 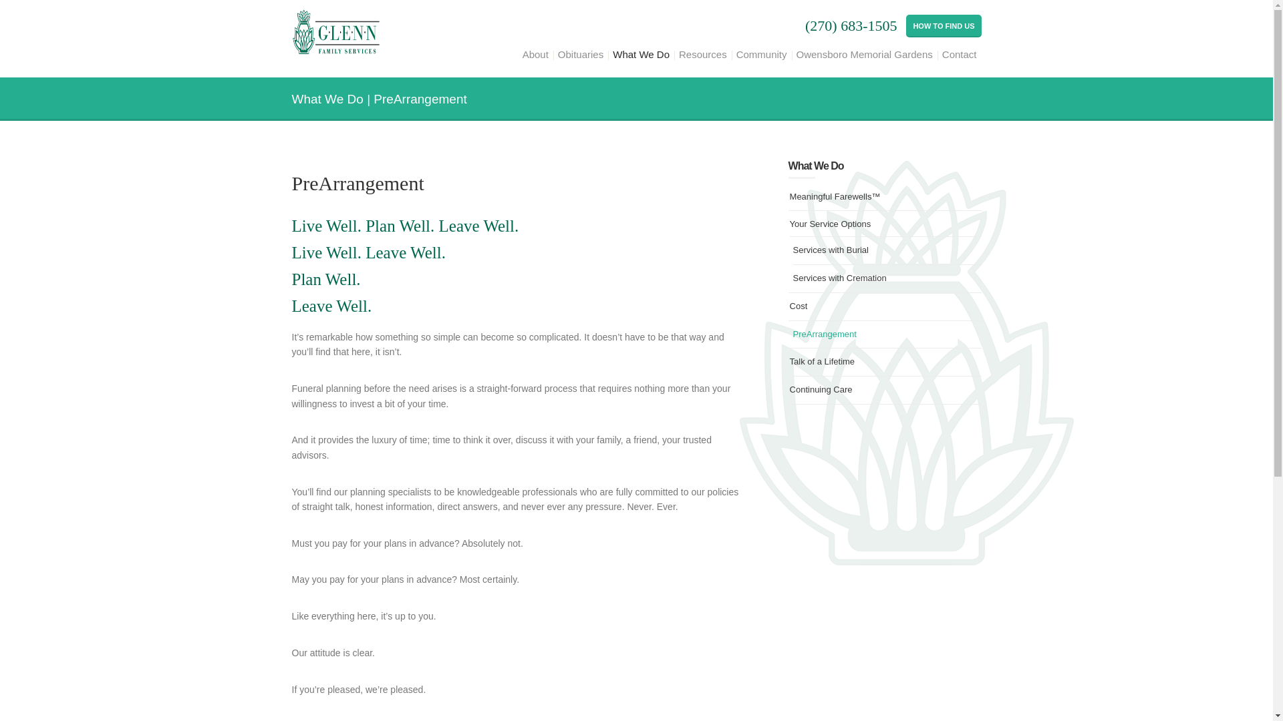 I want to click on PreArrangement, so click(x=823, y=334).